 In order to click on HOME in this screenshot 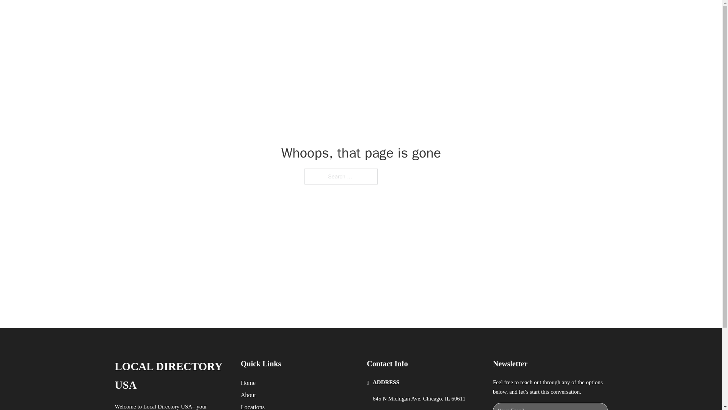, I will do `click(460, 14)`.